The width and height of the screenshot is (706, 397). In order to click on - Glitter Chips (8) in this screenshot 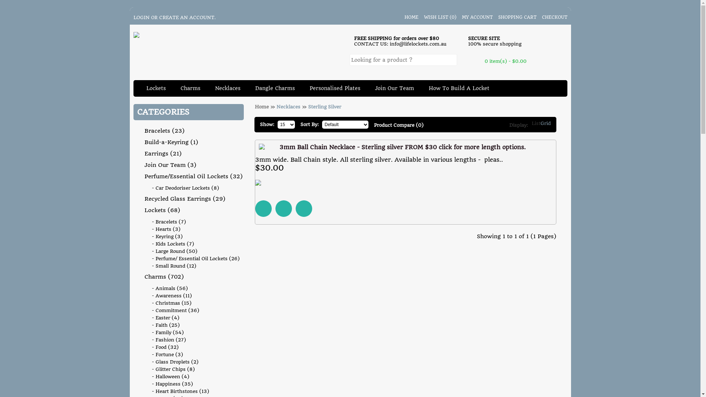, I will do `click(196, 369)`.